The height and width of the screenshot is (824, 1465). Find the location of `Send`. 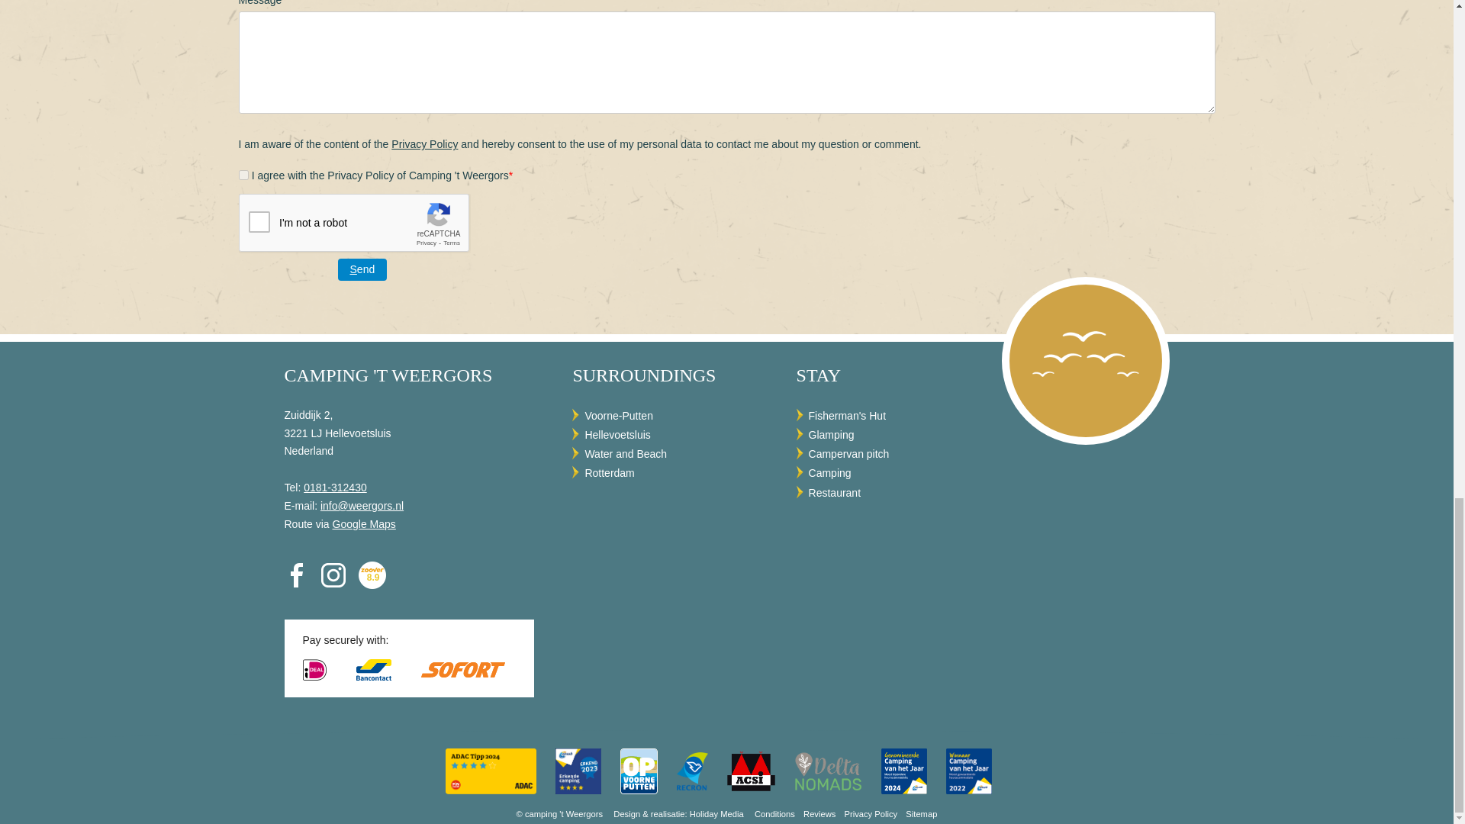

Send is located at coordinates (362, 270).